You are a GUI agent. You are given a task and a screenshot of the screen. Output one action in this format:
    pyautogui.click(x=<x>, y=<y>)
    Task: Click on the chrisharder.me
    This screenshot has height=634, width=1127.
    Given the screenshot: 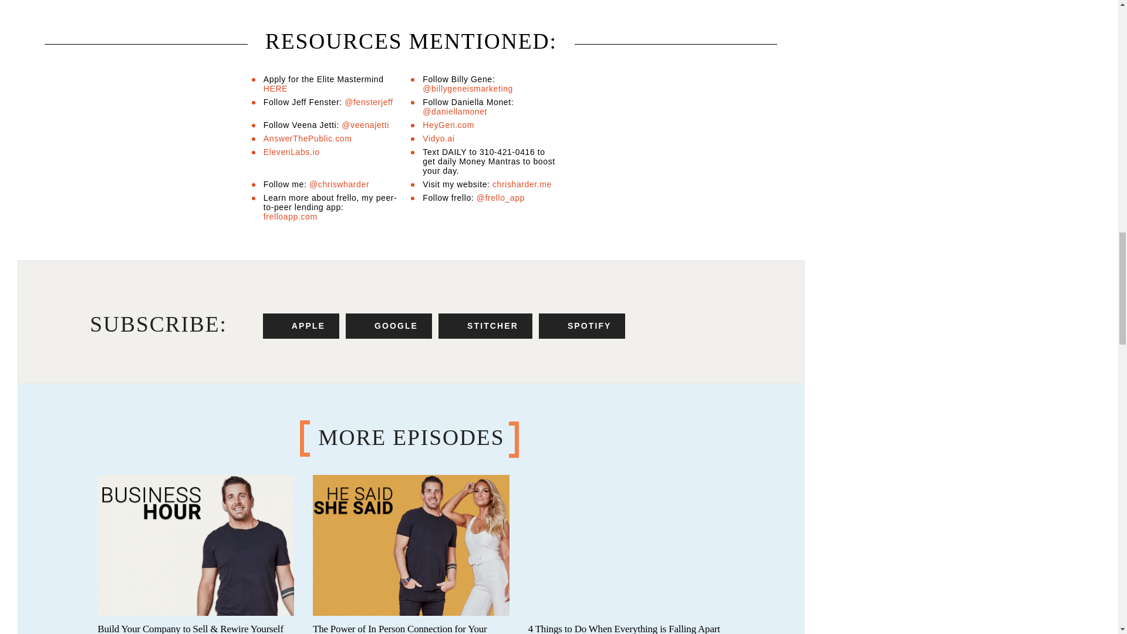 What is the action you would take?
    pyautogui.click(x=522, y=184)
    